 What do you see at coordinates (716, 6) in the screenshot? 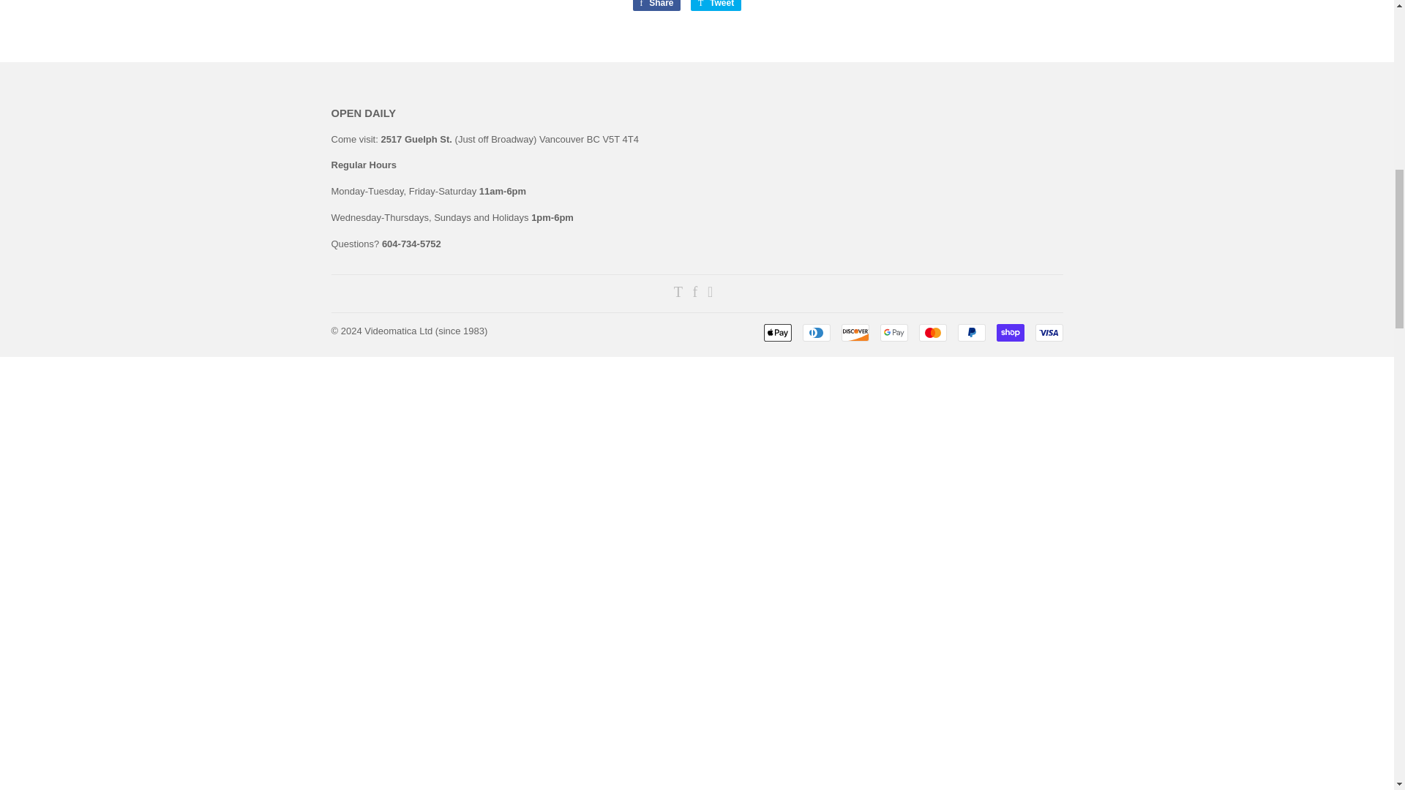
I see `Tweet on Twitter` at bounding box center [716, 6].